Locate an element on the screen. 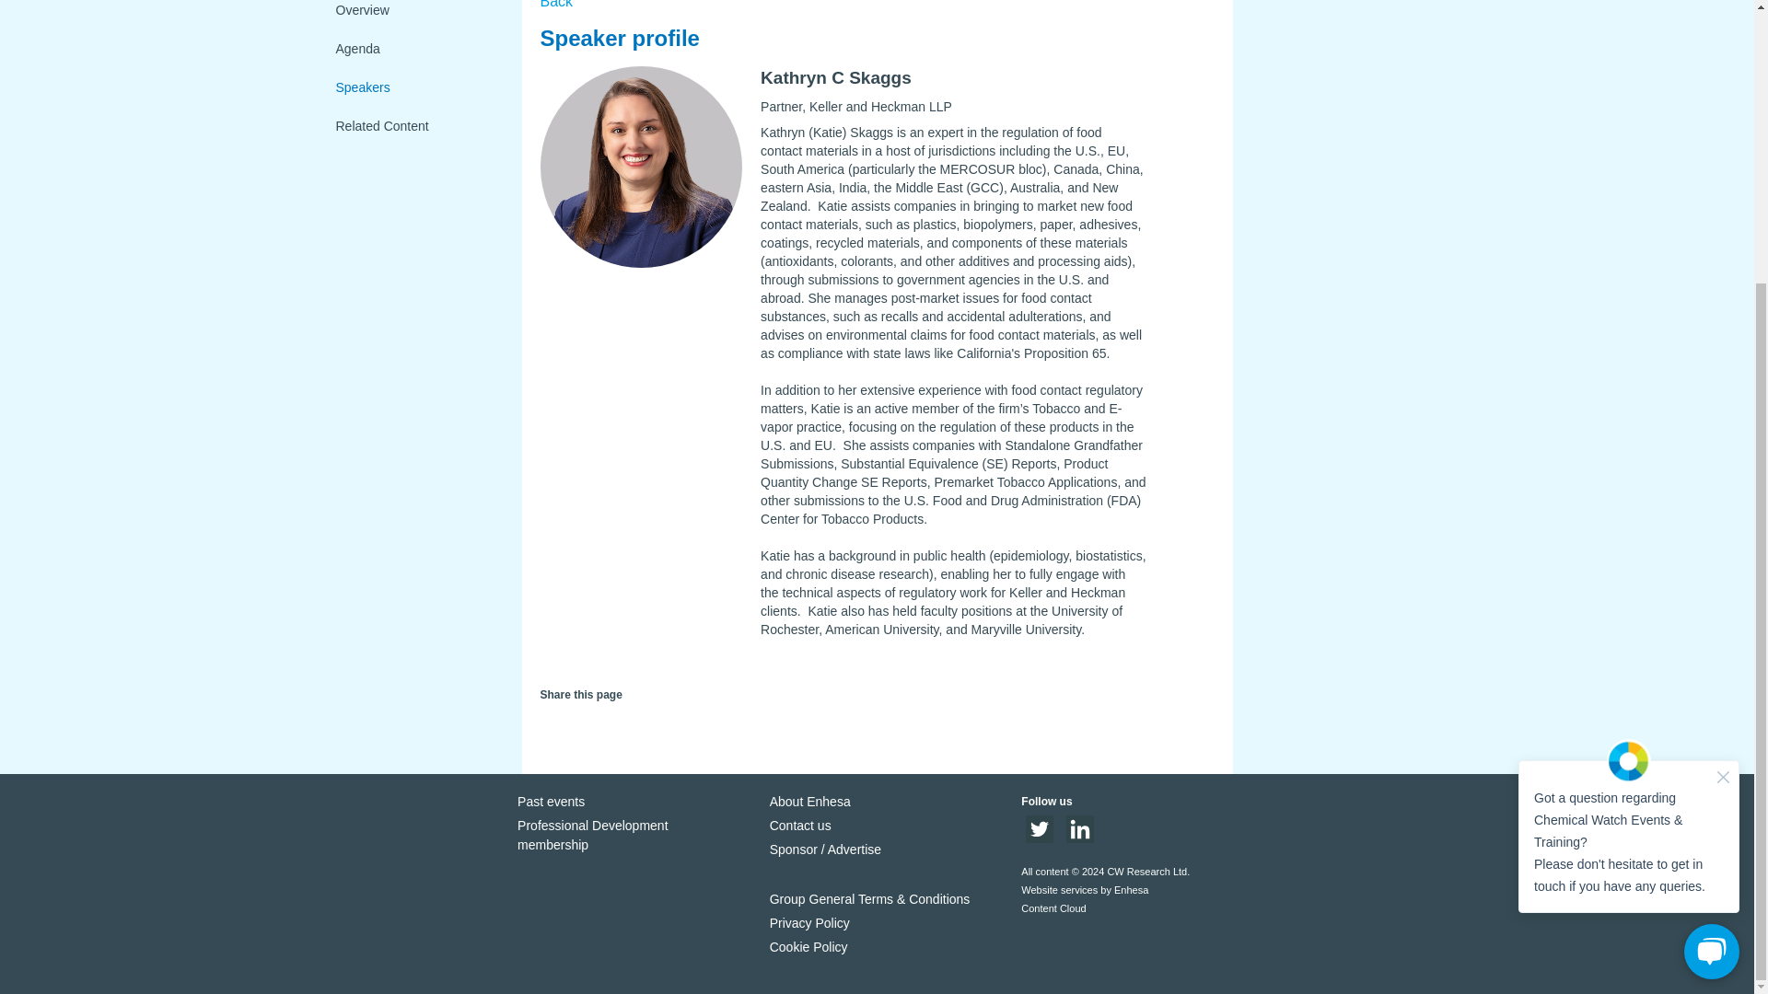 This screenshot has width=1768, height=994. Contact us is located at coordinates (799, 825).